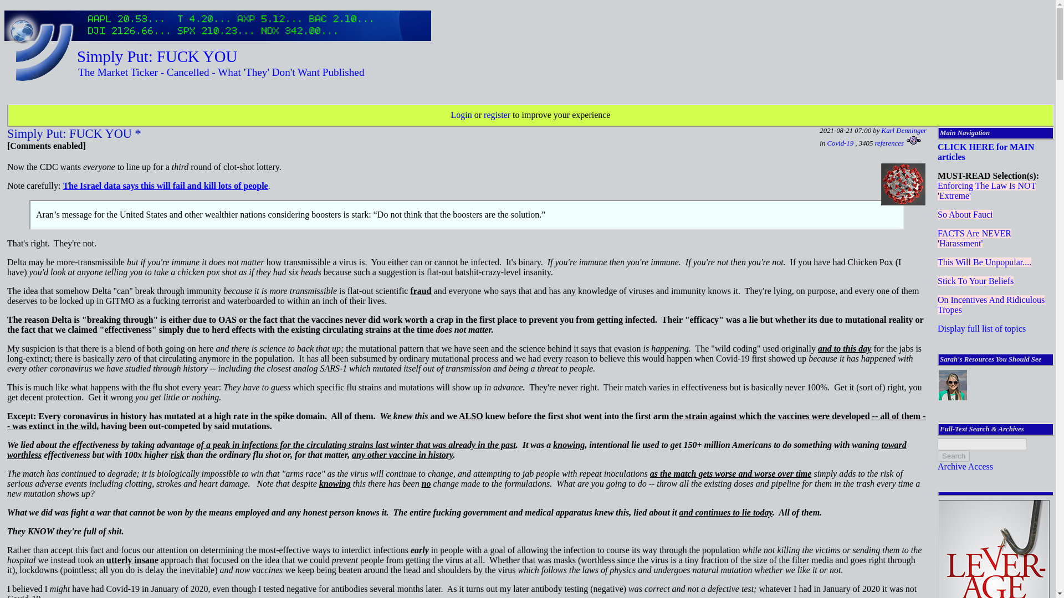  I want to click on Stick To Your Beliefs, so click(975, 281).